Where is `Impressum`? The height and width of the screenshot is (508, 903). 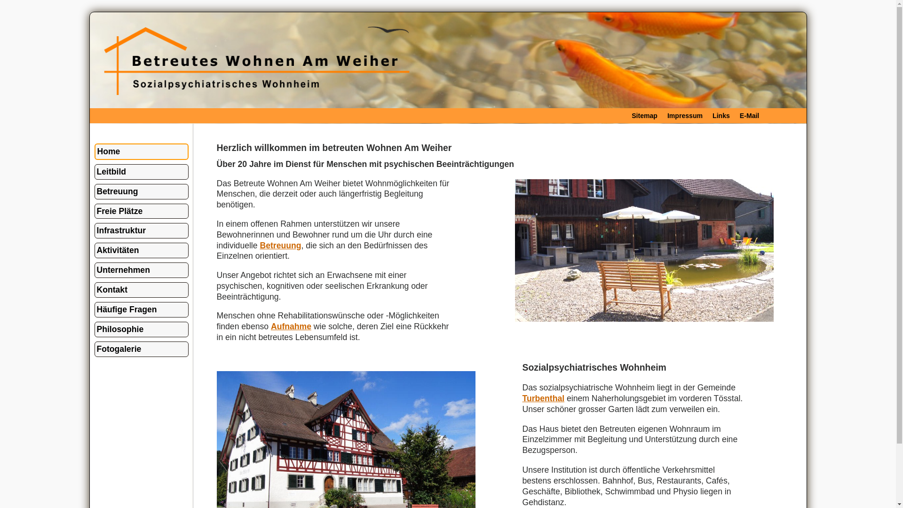 Impressum is located at coordinates (685, 116).